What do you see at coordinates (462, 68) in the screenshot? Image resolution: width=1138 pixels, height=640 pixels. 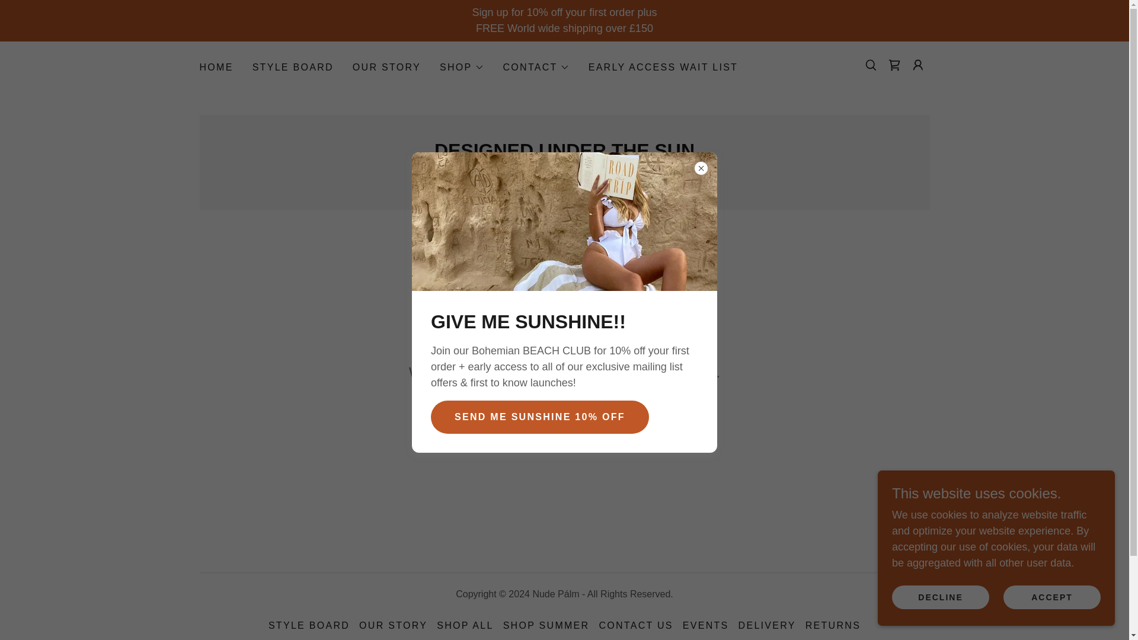 I see `SHOP` at bounding box center [462, 68].